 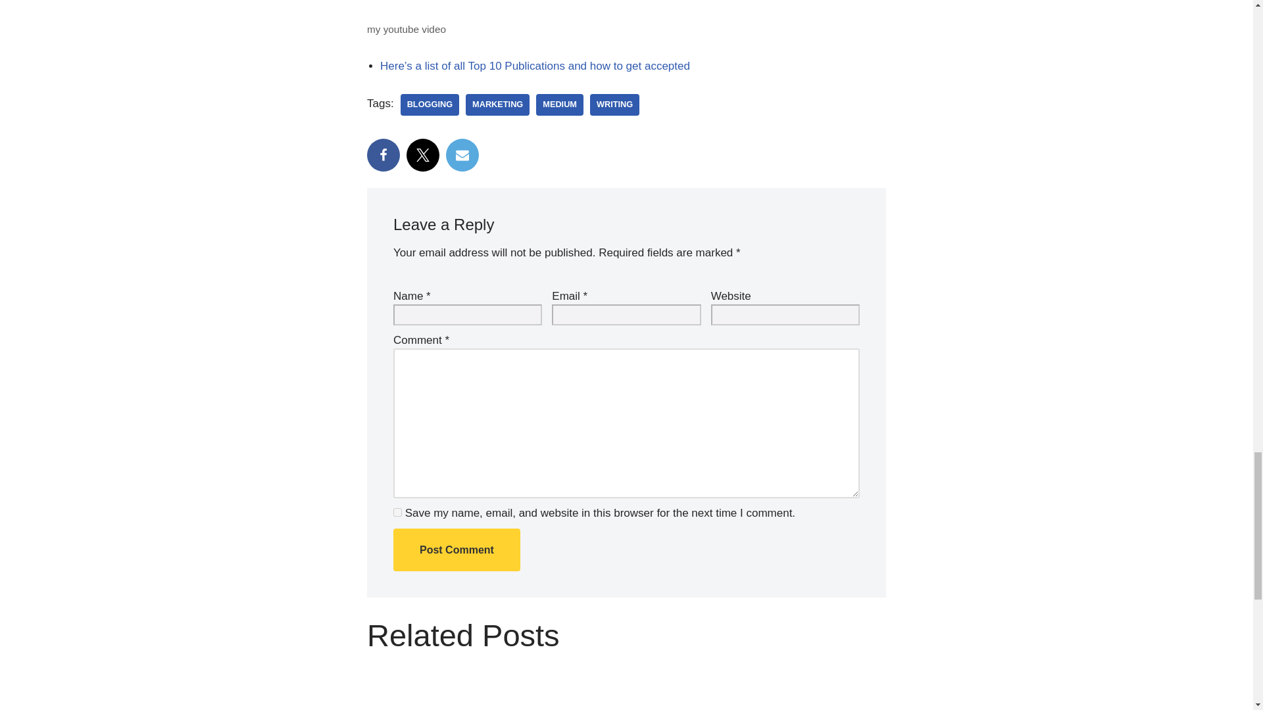 I want to click on Post Comment, so click(x=457, y=550).